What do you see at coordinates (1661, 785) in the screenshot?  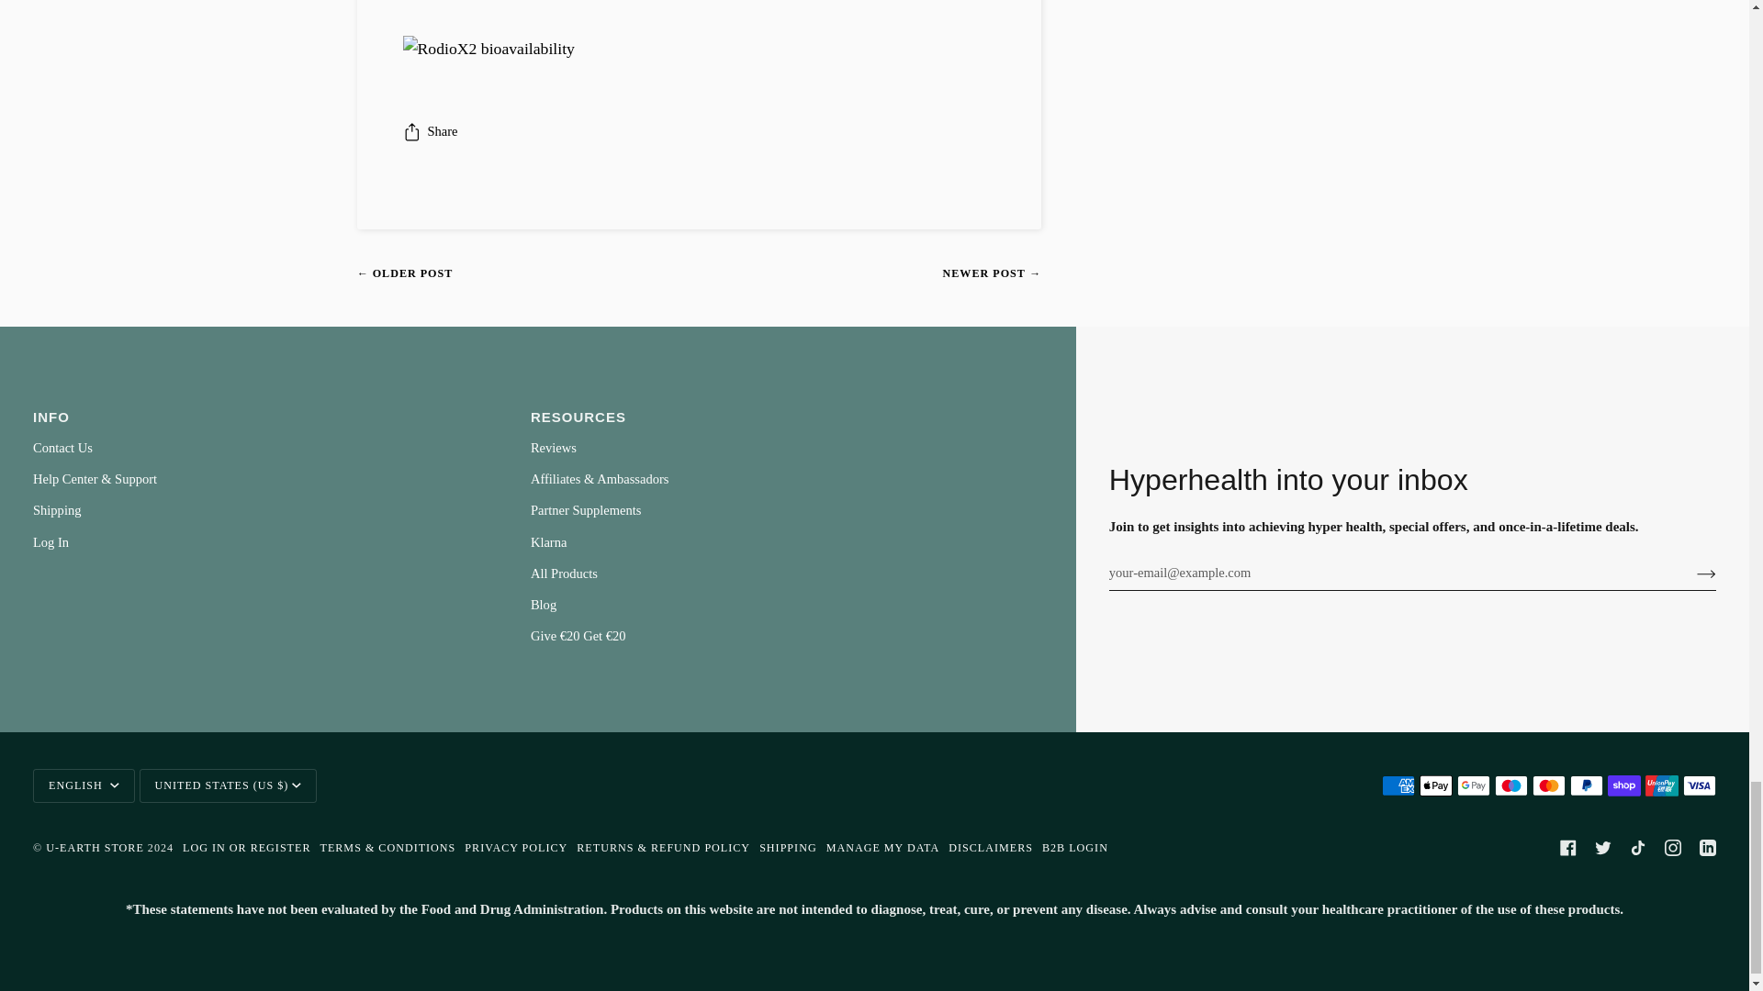 I see `UNION PAY` at bounding box center [1661, 785].